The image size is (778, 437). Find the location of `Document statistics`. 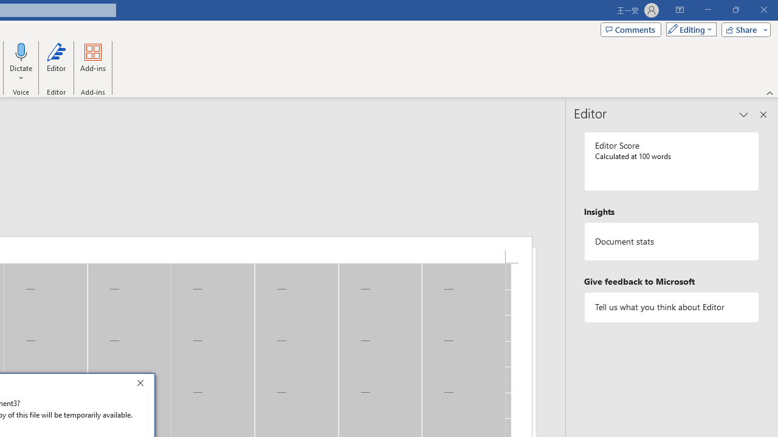

Document statistics is located at coordinates (672, 242).